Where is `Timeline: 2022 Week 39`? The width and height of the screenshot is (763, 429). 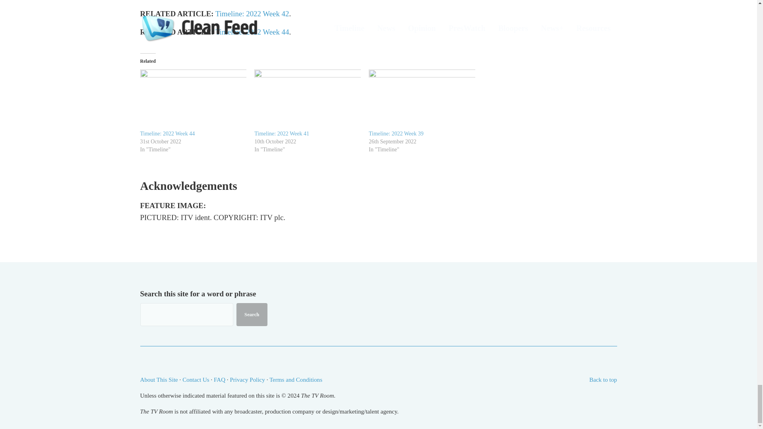
Timeline: 2022 Week 39 is located at coordinates (422, 99).